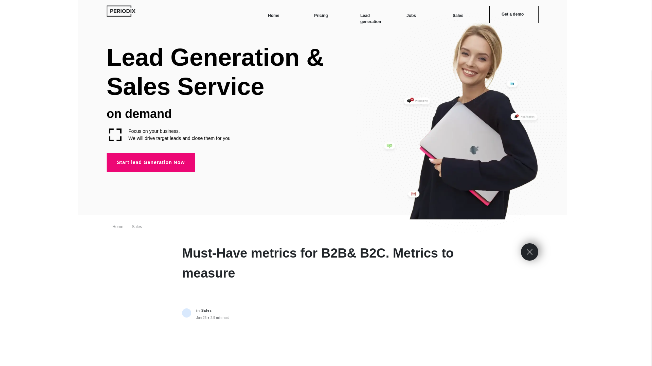 The height and width of the screenshot is (366, 652). I want to click on Get a demo, so click(514, 14).